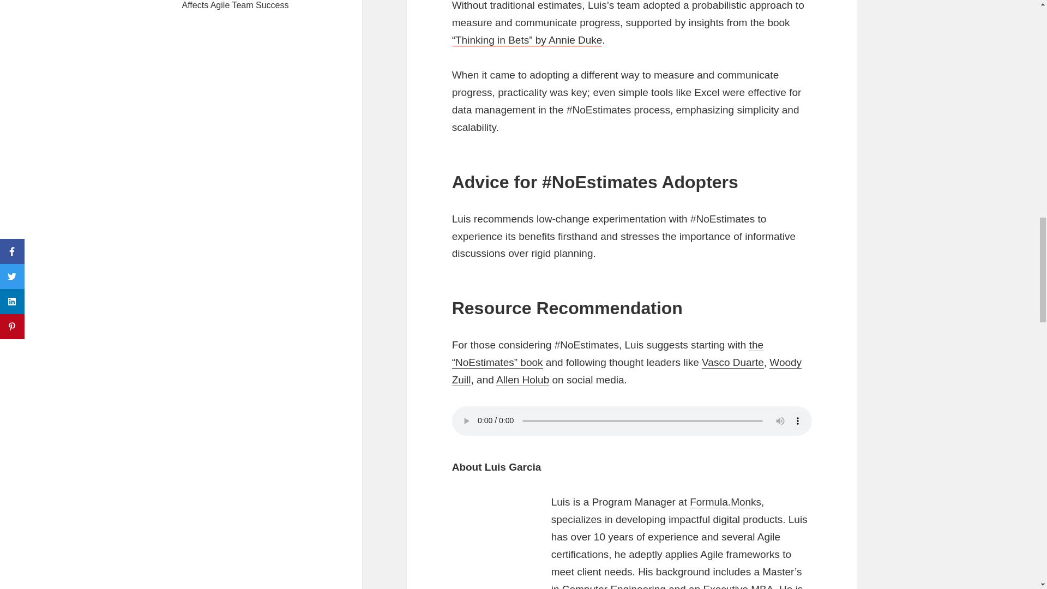 The height and width of the screenshot is (589, 1047). I want to click on Formula.Monks, so click(725, 502).